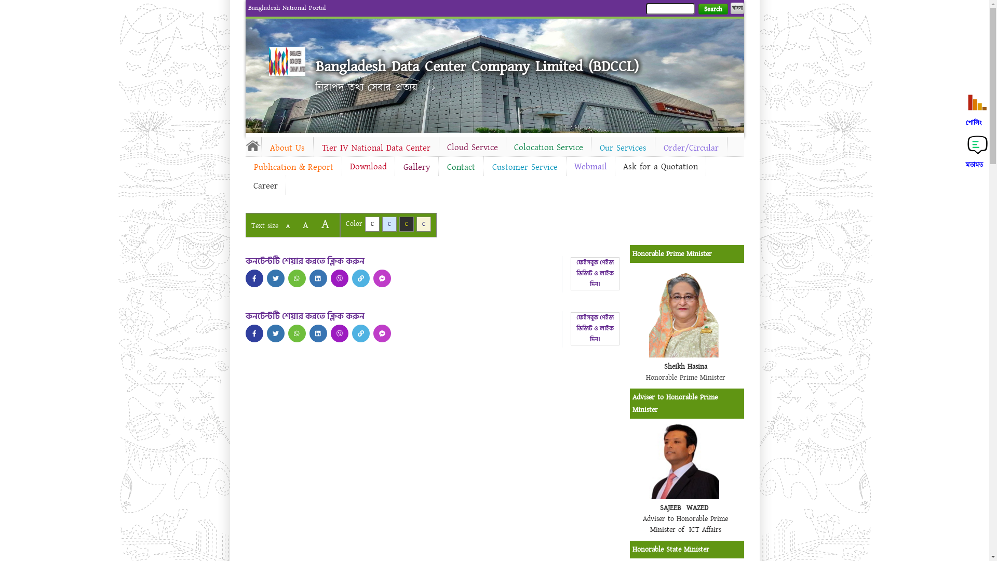 This screenshot has width=997, height=561. What do you see at coordinates (305, 225) in the screenshot?
I see `A` at bounding box center [305, 225].